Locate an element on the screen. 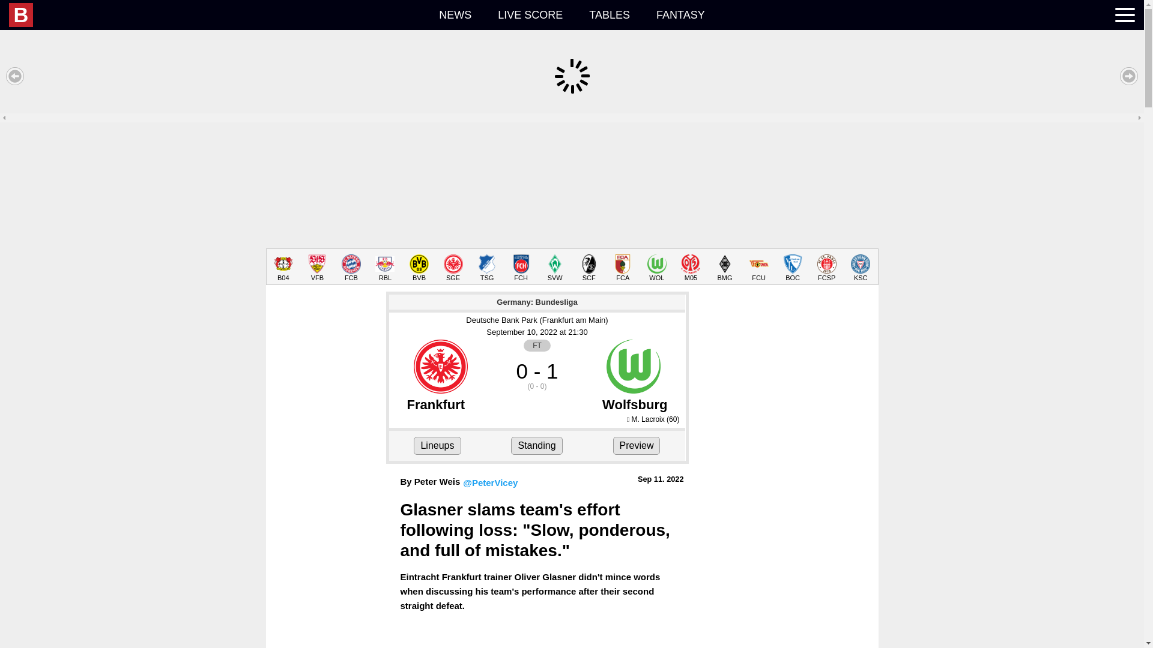 The height and width of the screenshot is (648, 1153). B is located at coordinates (21, 15).